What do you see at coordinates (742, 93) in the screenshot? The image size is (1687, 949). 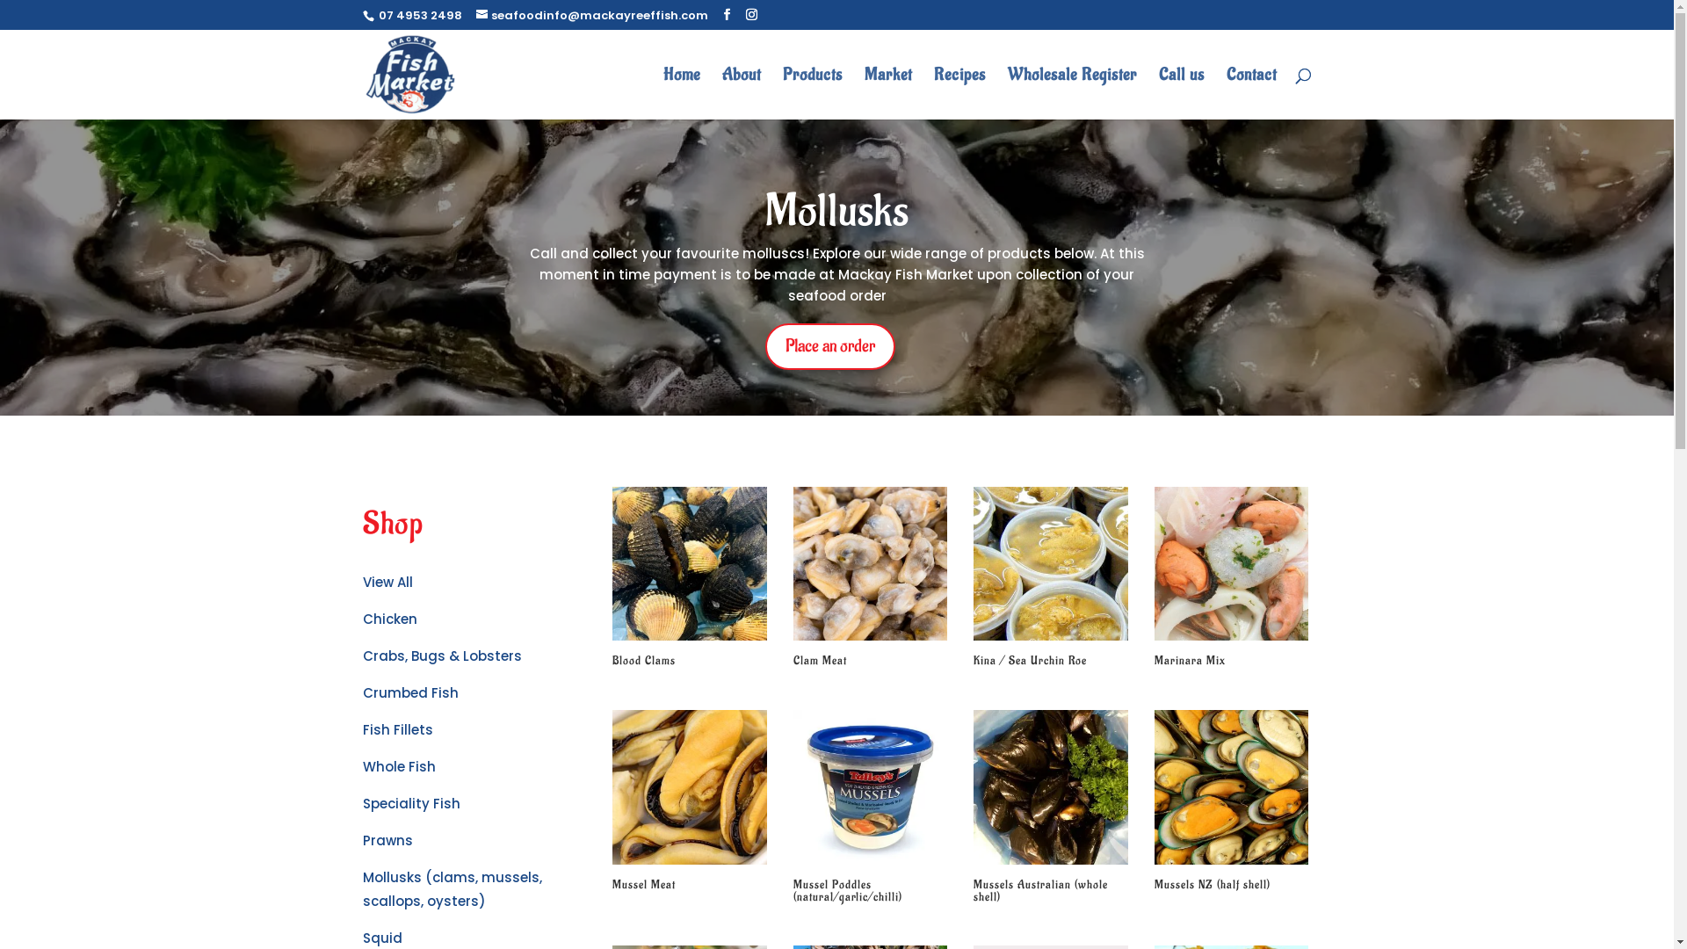 I see `About` at bounding box center [742, 93].